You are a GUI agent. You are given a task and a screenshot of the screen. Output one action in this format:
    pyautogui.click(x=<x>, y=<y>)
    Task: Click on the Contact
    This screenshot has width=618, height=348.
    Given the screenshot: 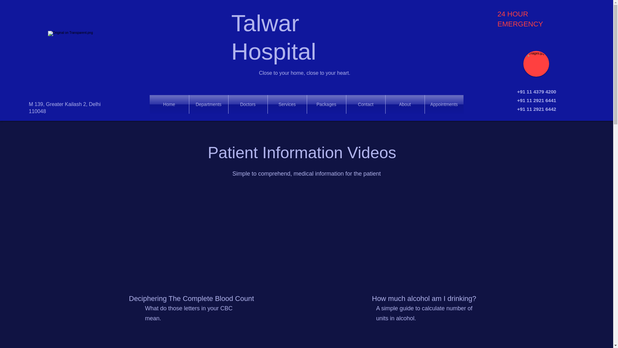 What is the action you would take?
    pyautogui.click(x=366, y=104)
    